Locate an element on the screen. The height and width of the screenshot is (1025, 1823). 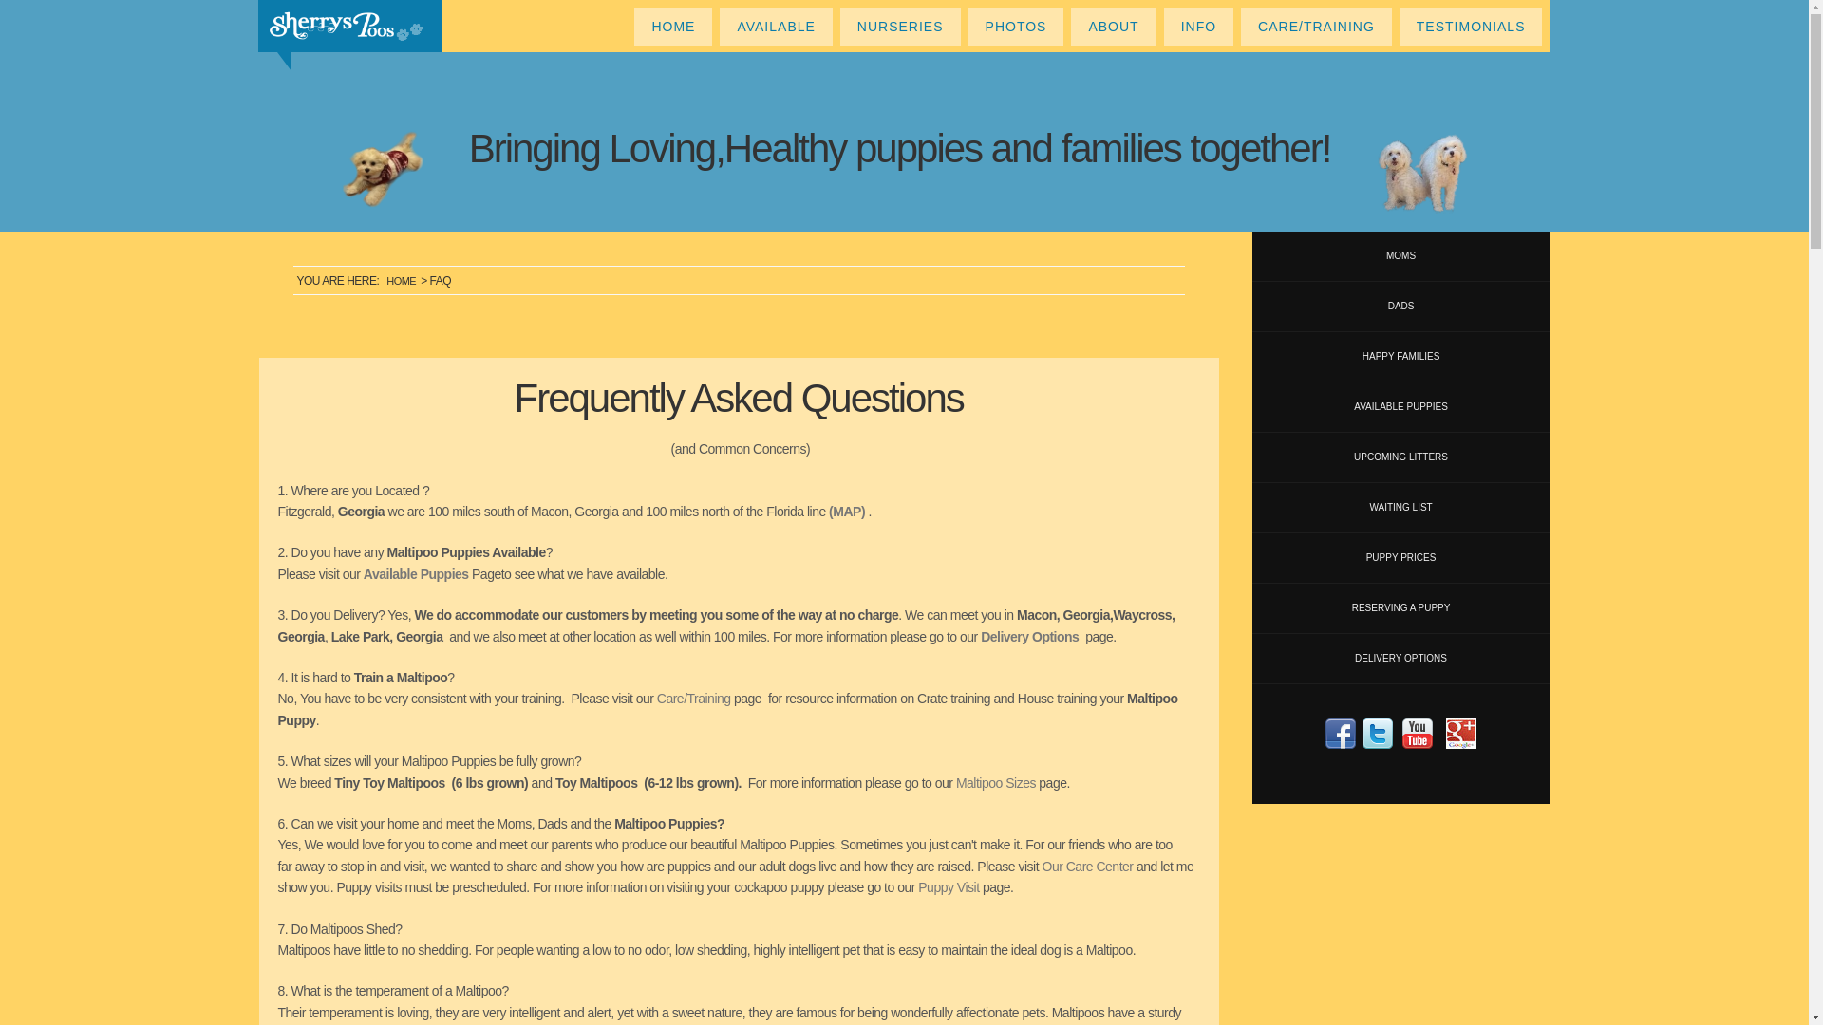
DADS is located at coordinates (1401, 307).